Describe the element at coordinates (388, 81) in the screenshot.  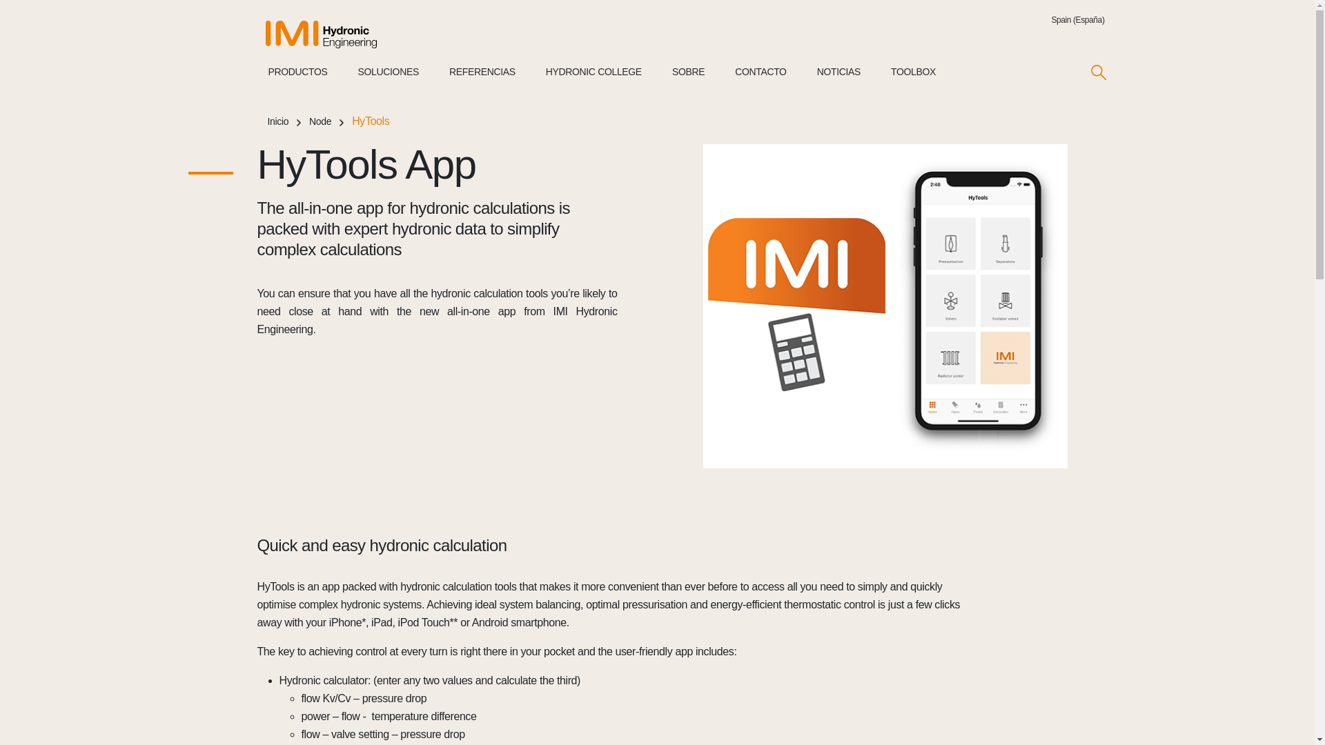
I see `SOLUCIONES` at that location.